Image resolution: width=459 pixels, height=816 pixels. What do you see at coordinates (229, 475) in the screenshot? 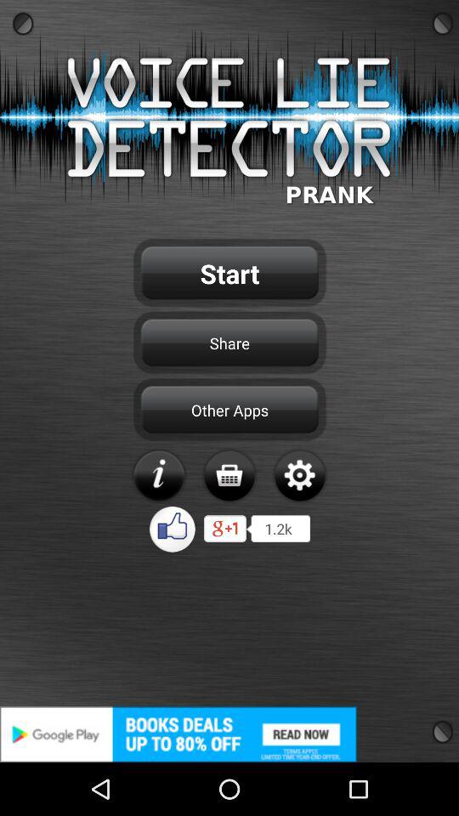
I see `buy app` at bounding box center [229, 475].